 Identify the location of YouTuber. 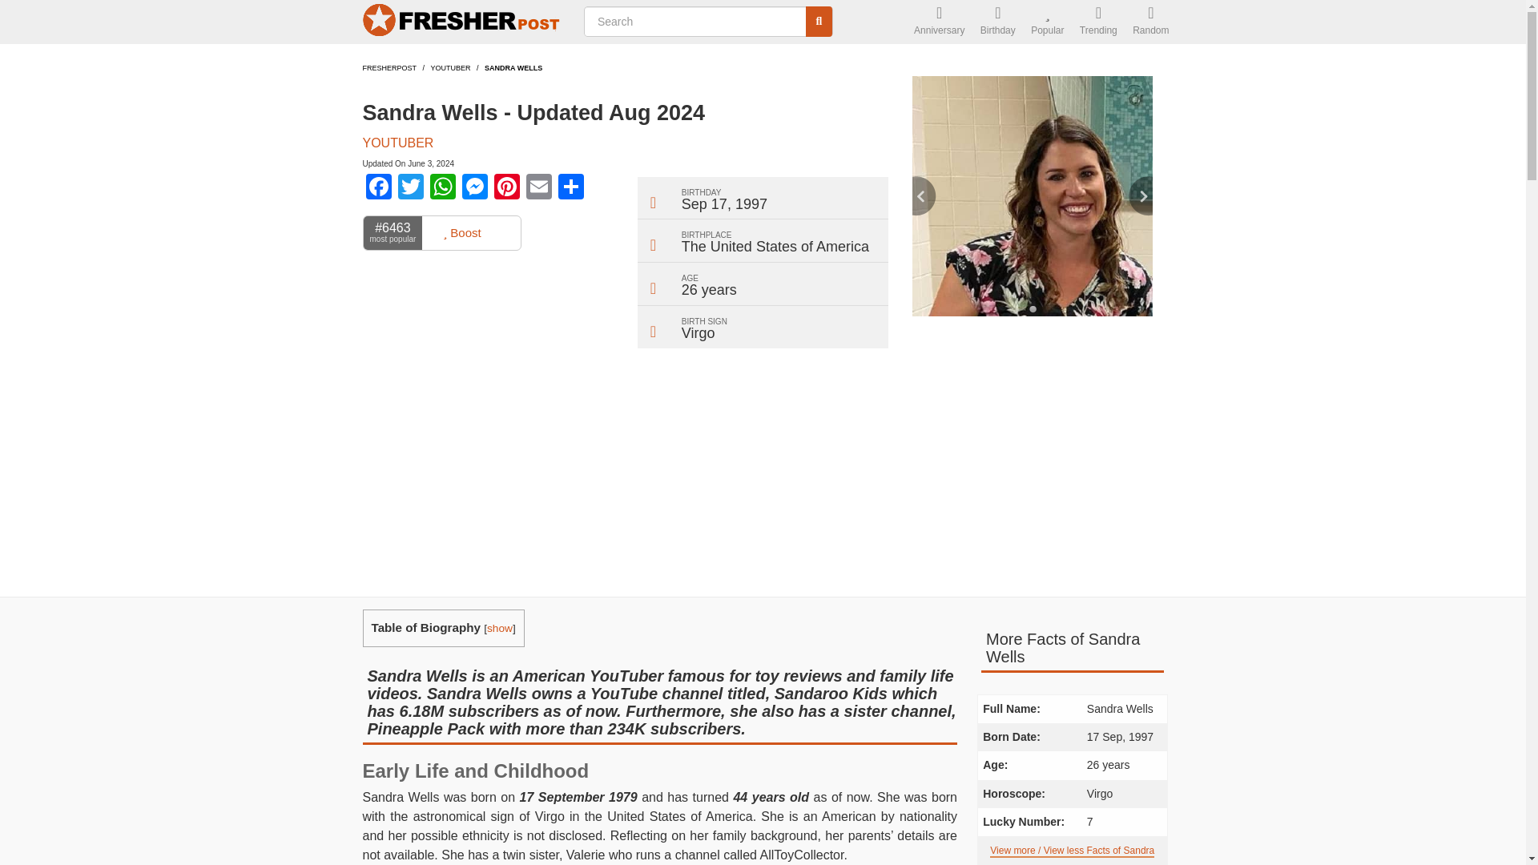
(450, 67).